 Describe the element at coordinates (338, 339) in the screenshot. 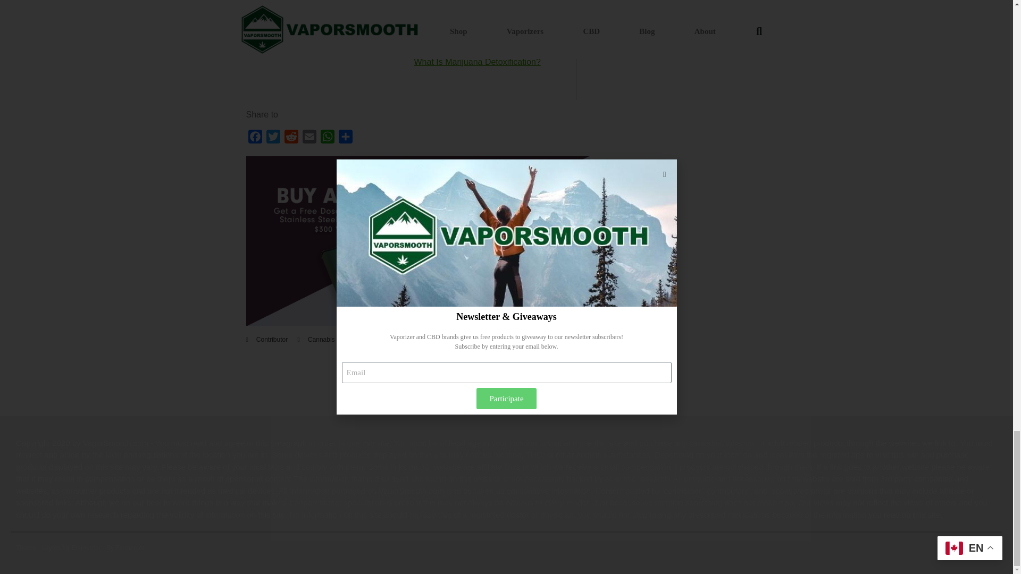

I see `View all posts in Cannabis Information` at that location.